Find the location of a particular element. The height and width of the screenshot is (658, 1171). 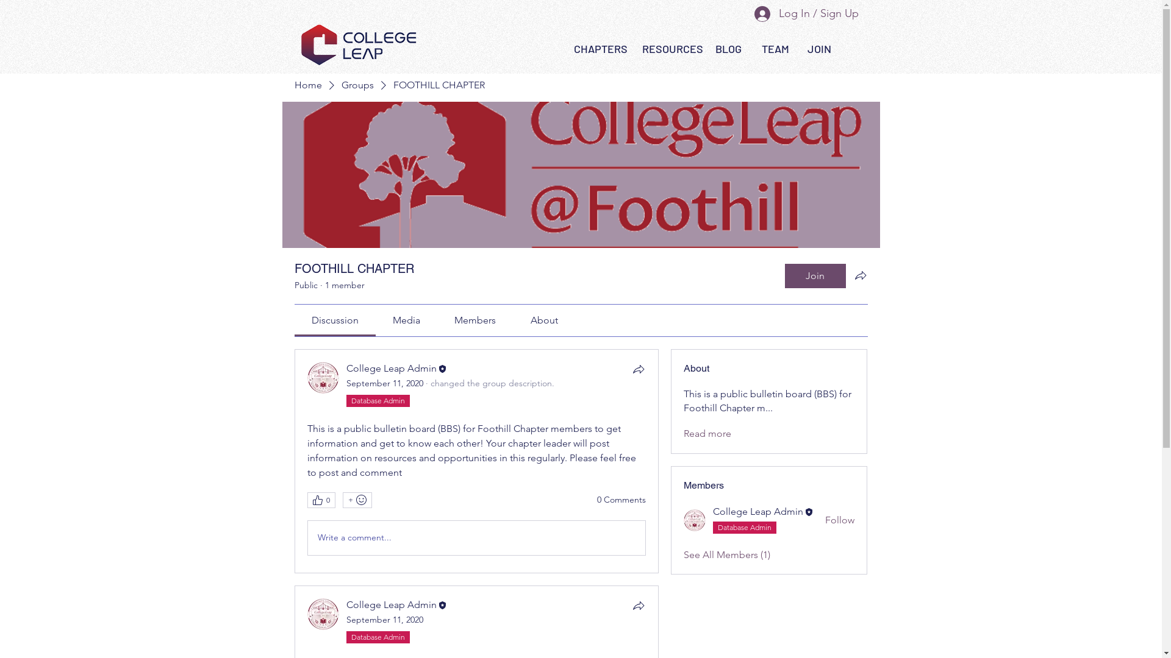

JOIN is located at coordinates (820, 49).